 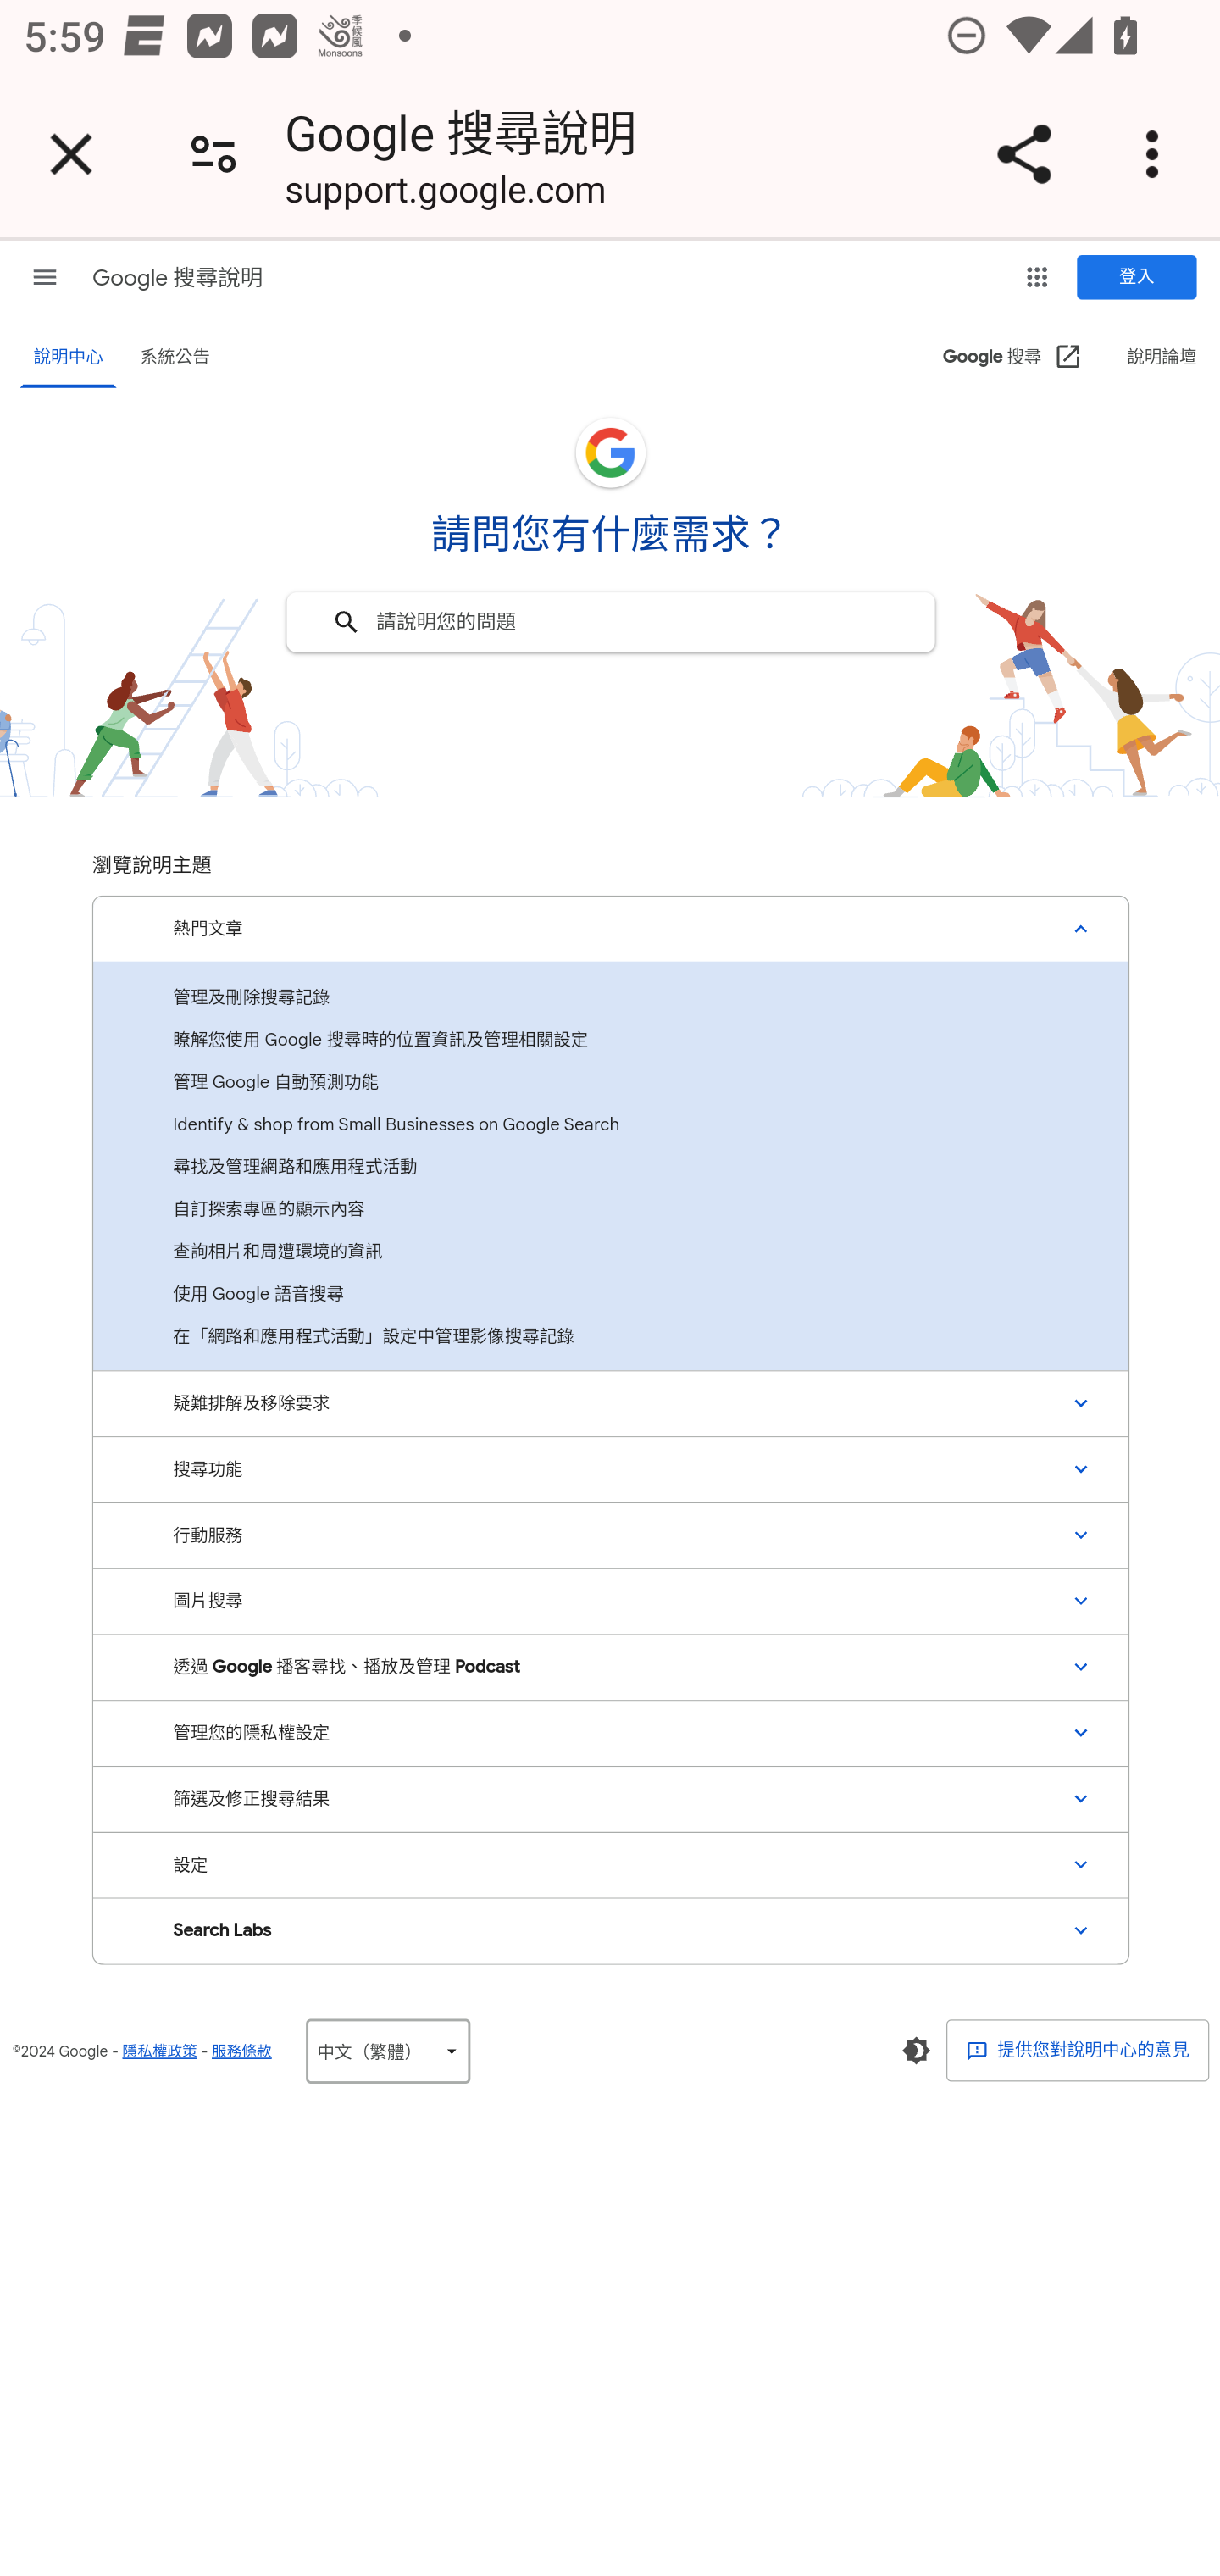 What do you see at coordinates (610, 1081) in the screenshot?
I see `管理 Google 自動預測功能` at bounding box center [610, 1081].